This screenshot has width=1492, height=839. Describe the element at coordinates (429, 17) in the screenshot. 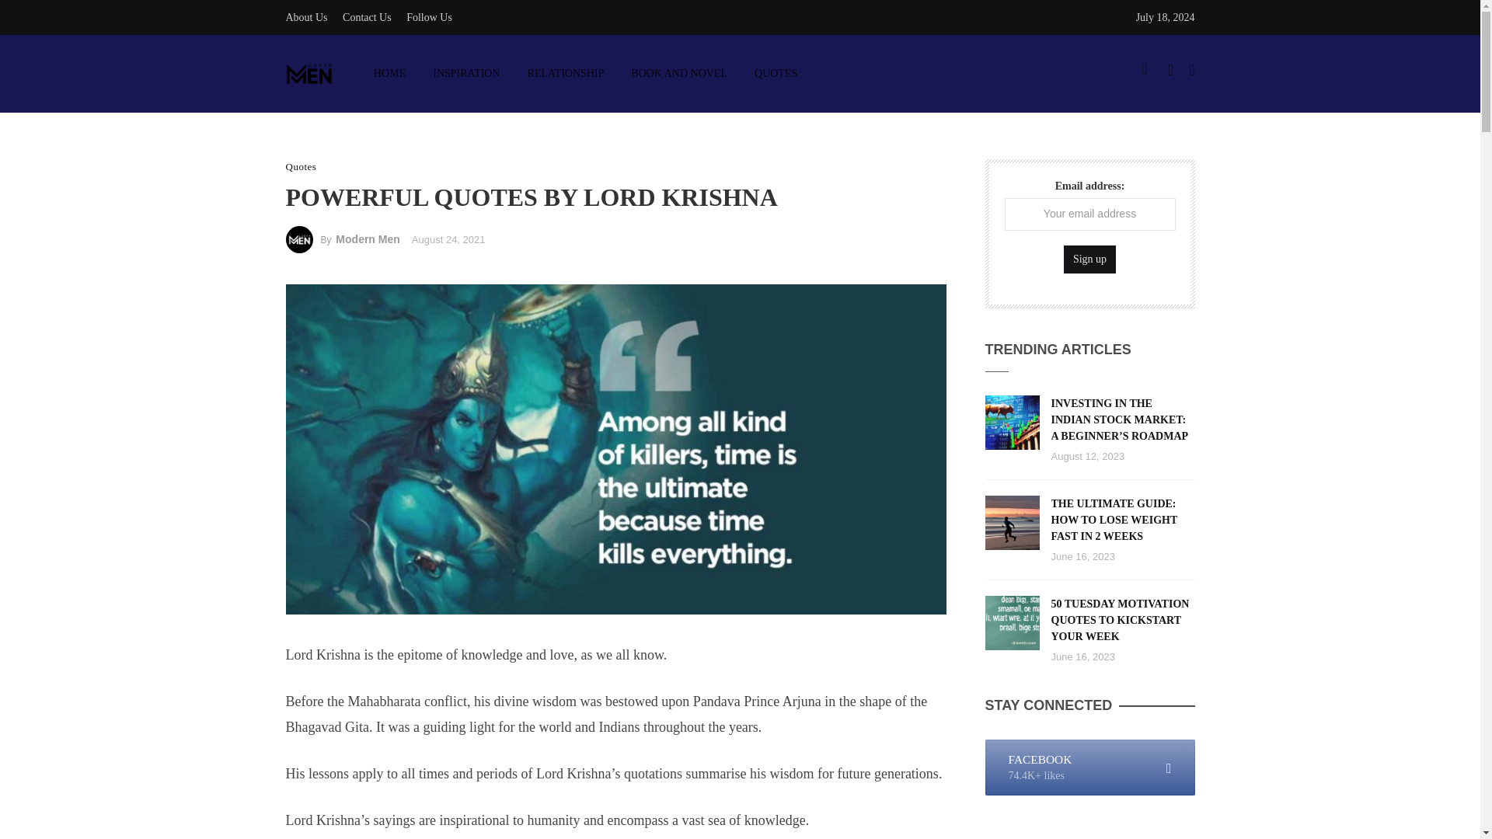

I see `Follow Us` at that location.